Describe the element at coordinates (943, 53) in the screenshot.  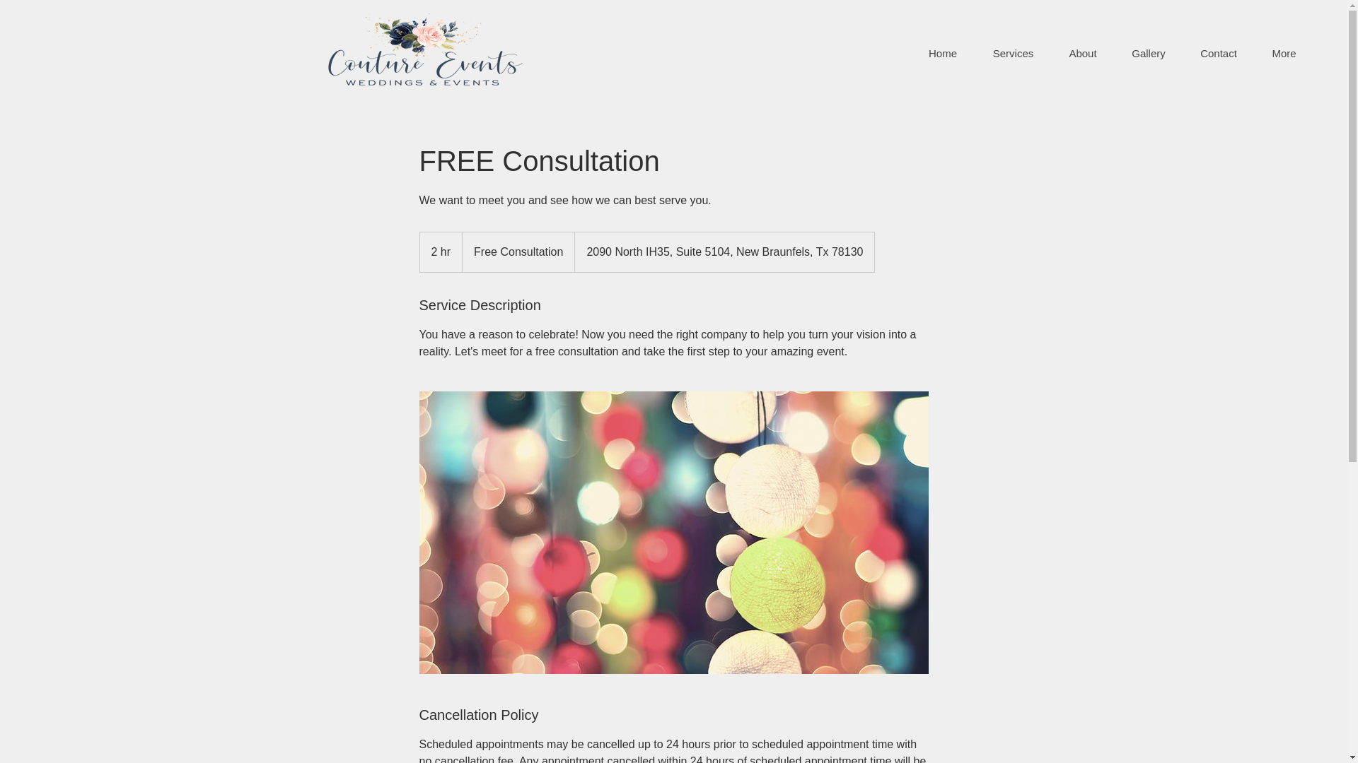
I see `Home` at that location.